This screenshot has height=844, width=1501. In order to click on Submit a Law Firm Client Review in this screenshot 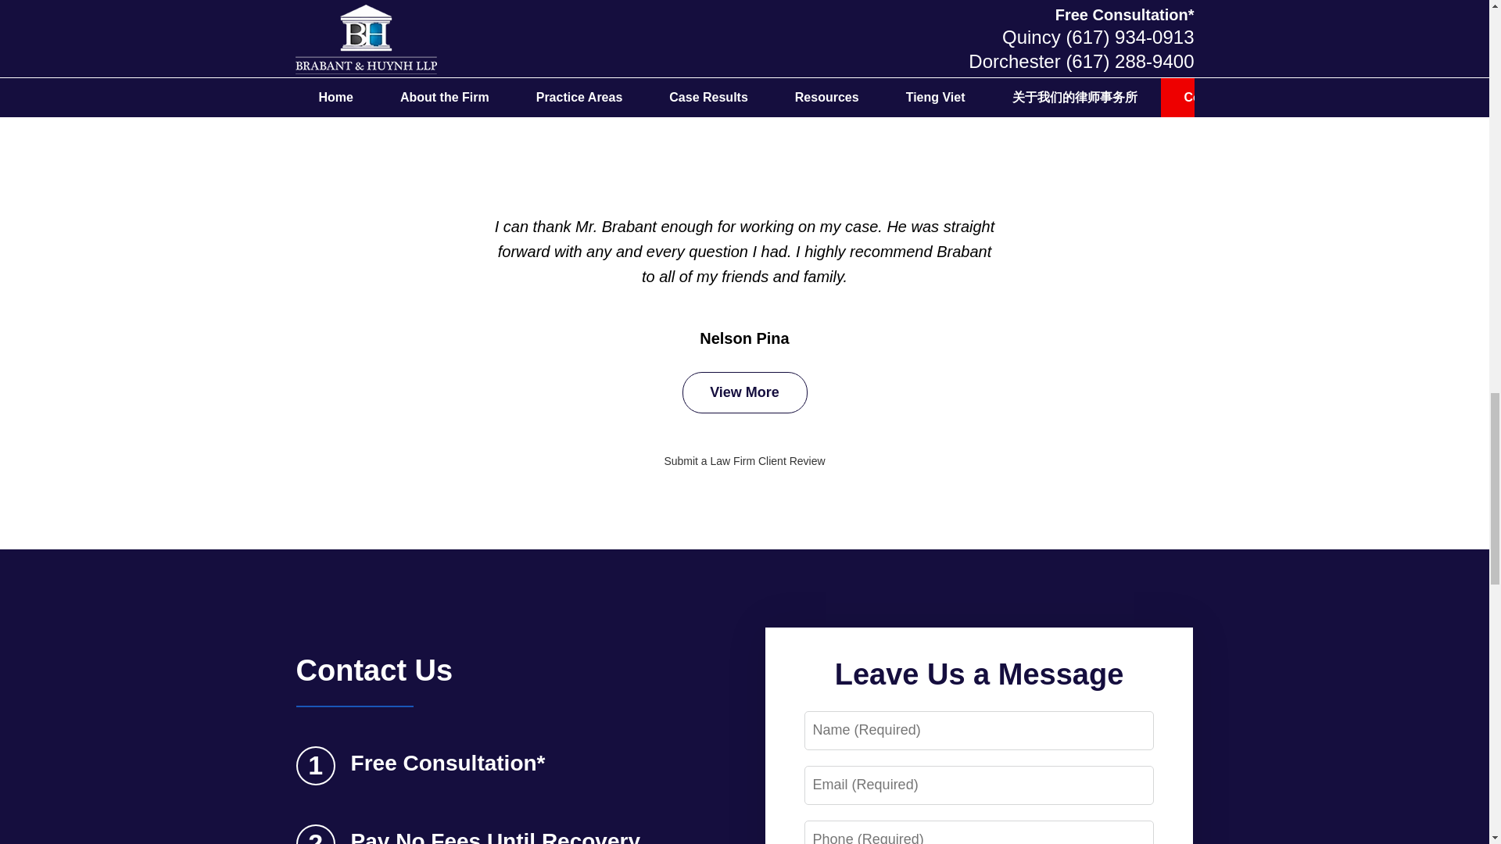, I will do `click(743, 461)`.